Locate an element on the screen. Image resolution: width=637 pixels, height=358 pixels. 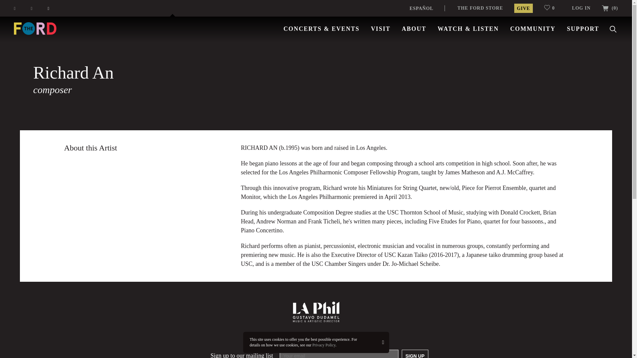
Sign Up is located at coordinates (415, 354).